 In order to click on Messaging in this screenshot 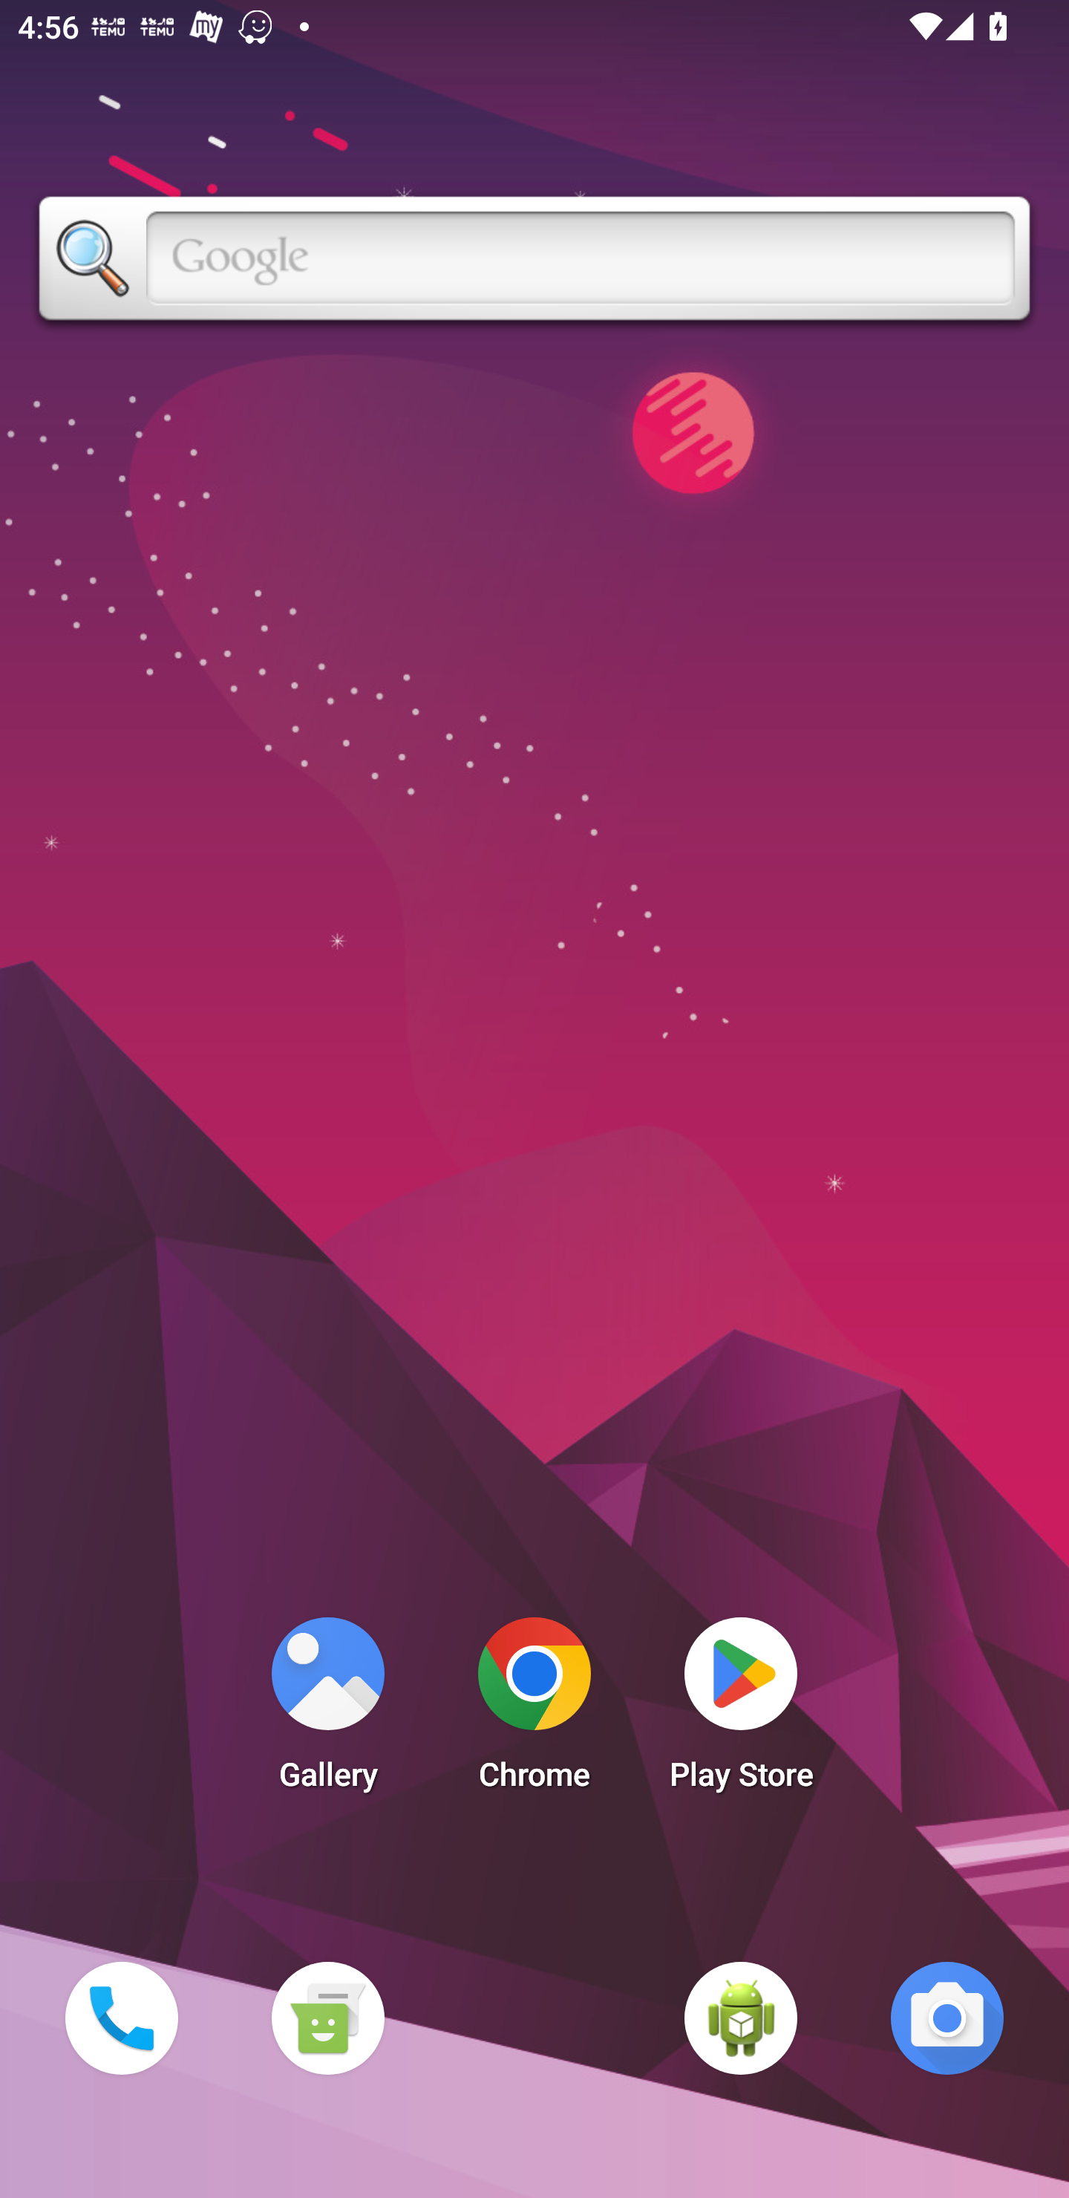, I will do `click(327, 2018)`.